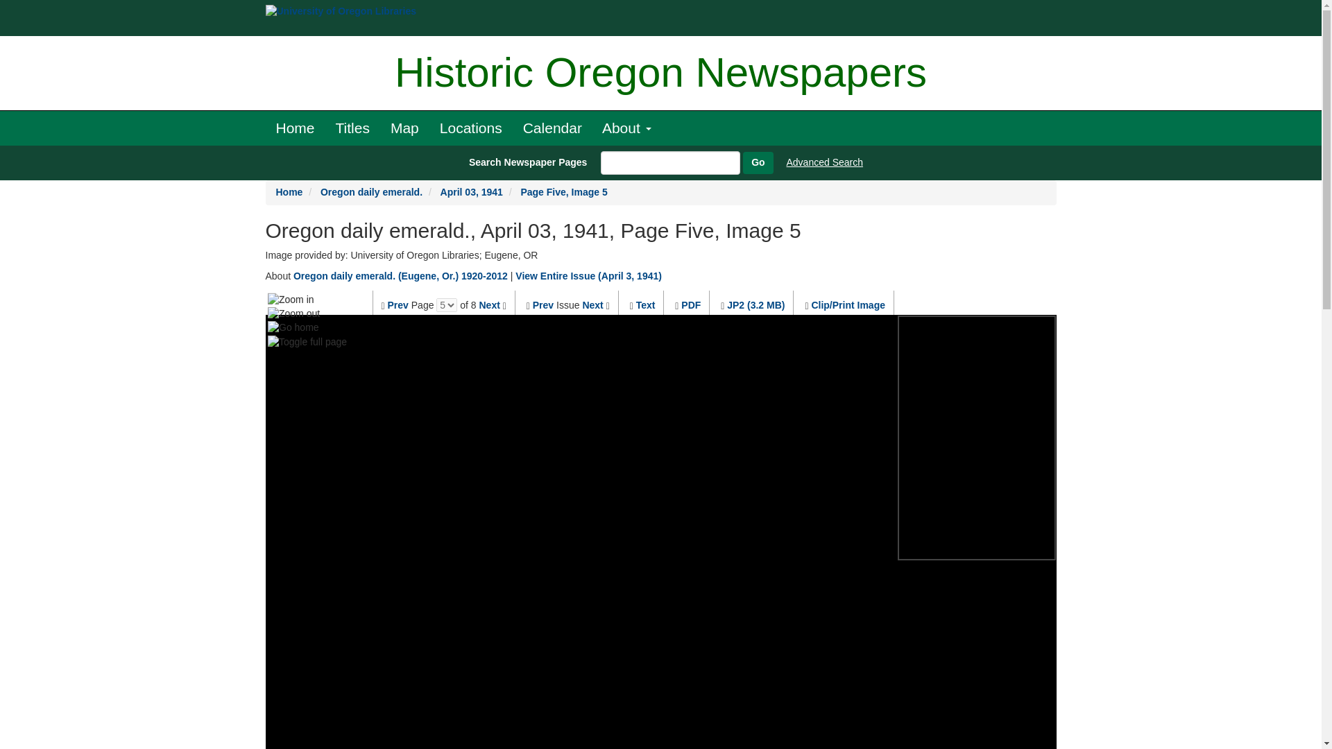 This screenshot has width=1332, height=749. What do you see at coordinates (626, 128) in the screenshot?
I see `About` at bounding box center [626, 128].